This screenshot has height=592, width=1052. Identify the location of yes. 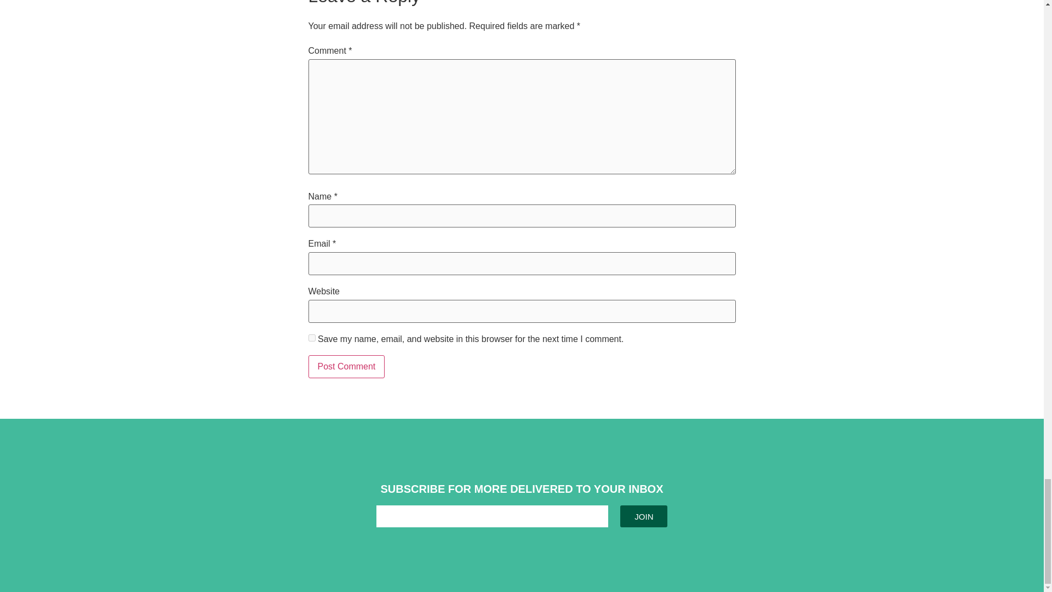
(311, 338).